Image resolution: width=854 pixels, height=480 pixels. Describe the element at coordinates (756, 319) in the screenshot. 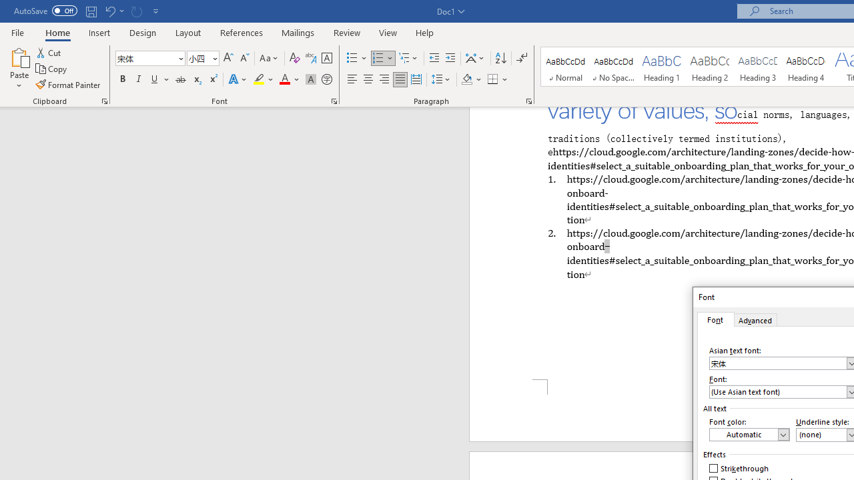

I see `Advanced` at that location.